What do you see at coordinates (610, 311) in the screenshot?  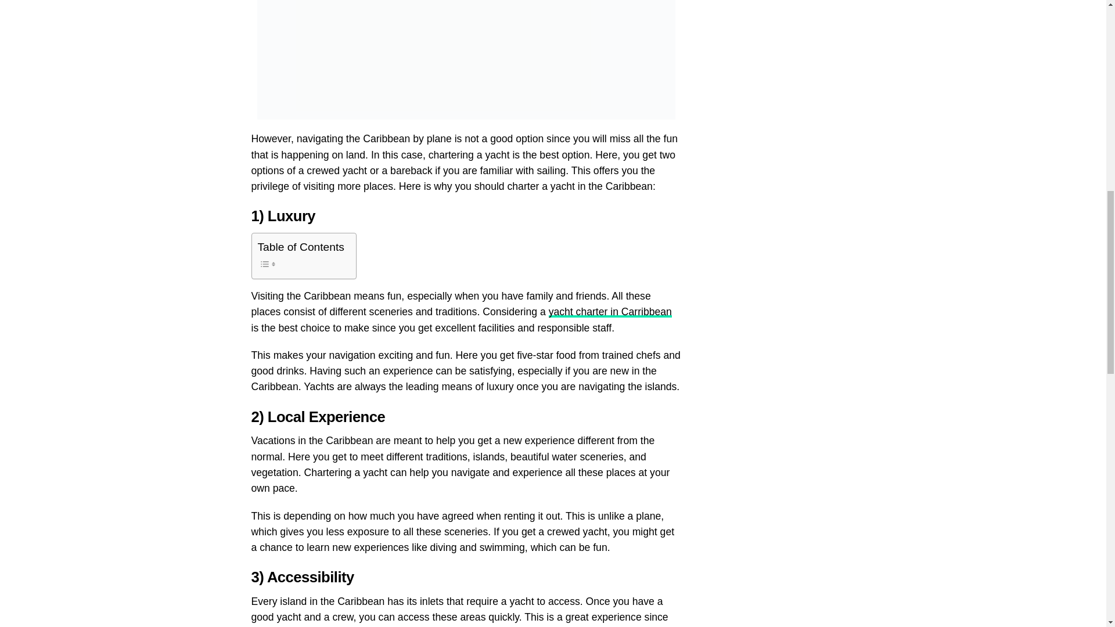 I see `yacht charter in Carribbean` at bounding box center [610, 311].